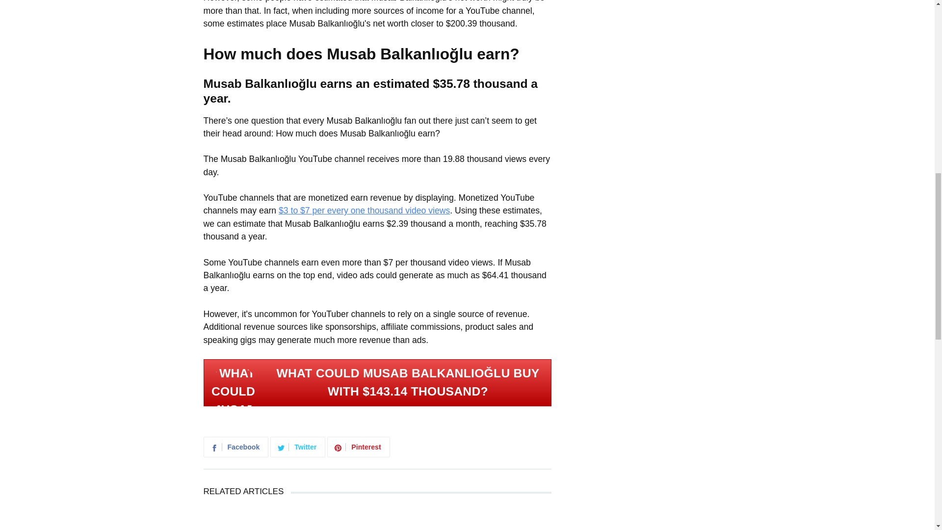 The width and height of the screenshot is (942, 530). I want to click on Youtube Hocam Net Worth, so click(260, 518).